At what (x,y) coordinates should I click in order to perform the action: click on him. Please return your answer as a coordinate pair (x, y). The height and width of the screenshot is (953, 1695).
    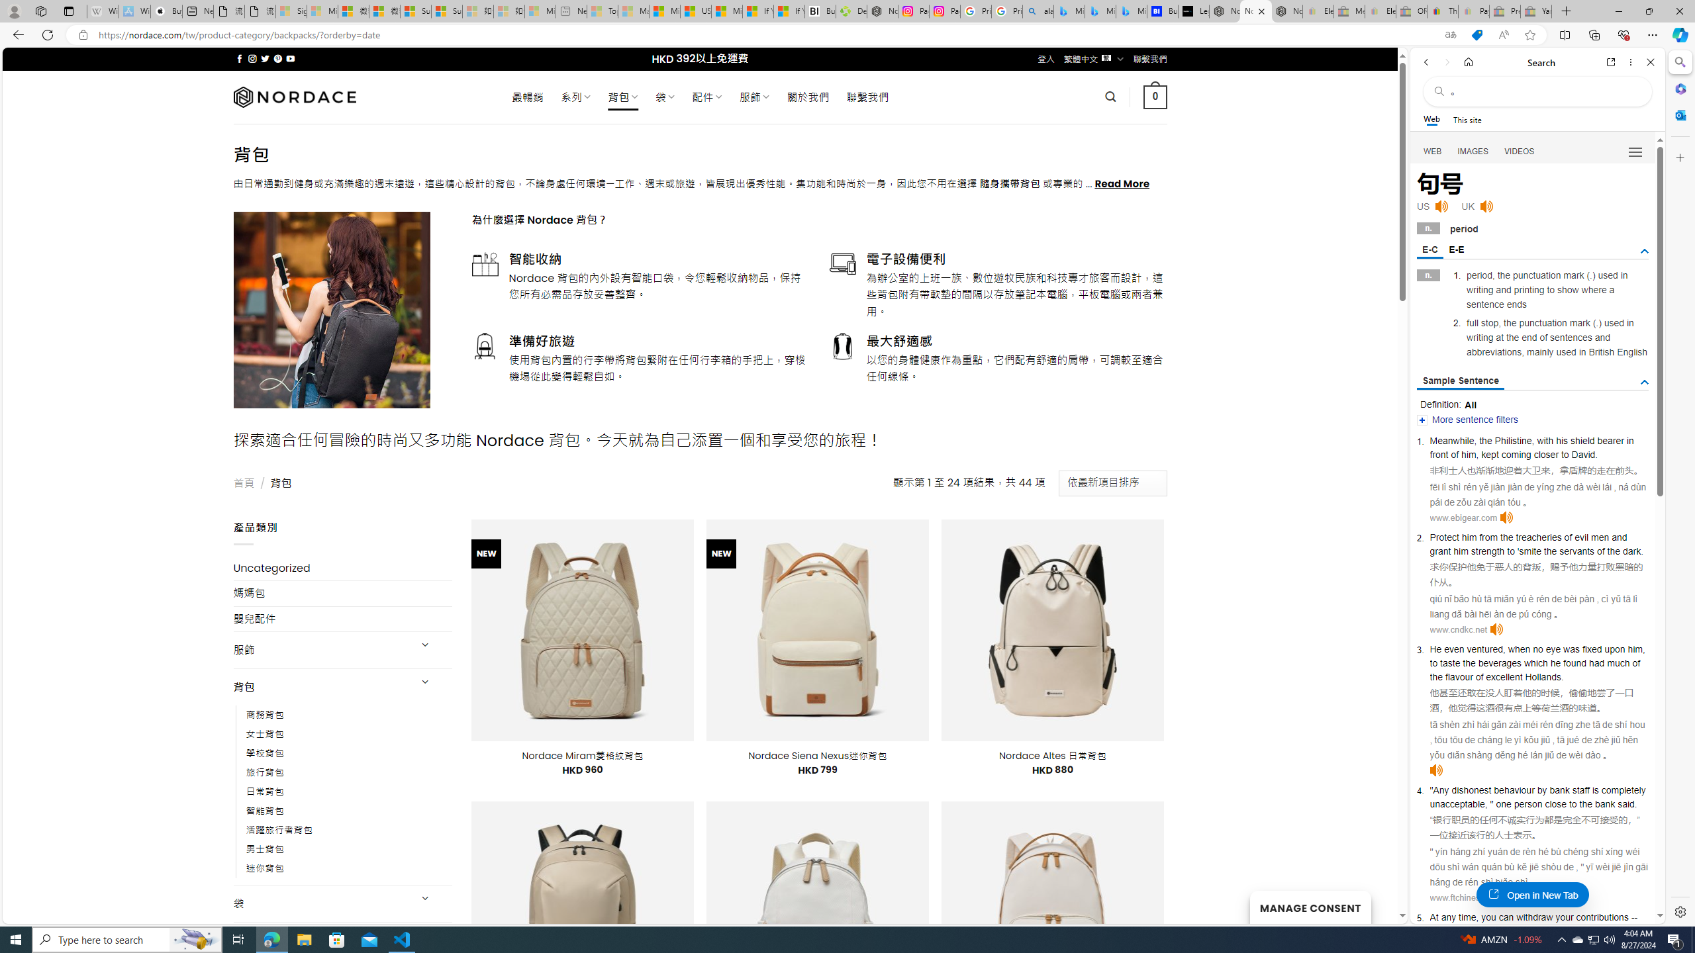
    Looking at the image, I should click on (1634, 649).